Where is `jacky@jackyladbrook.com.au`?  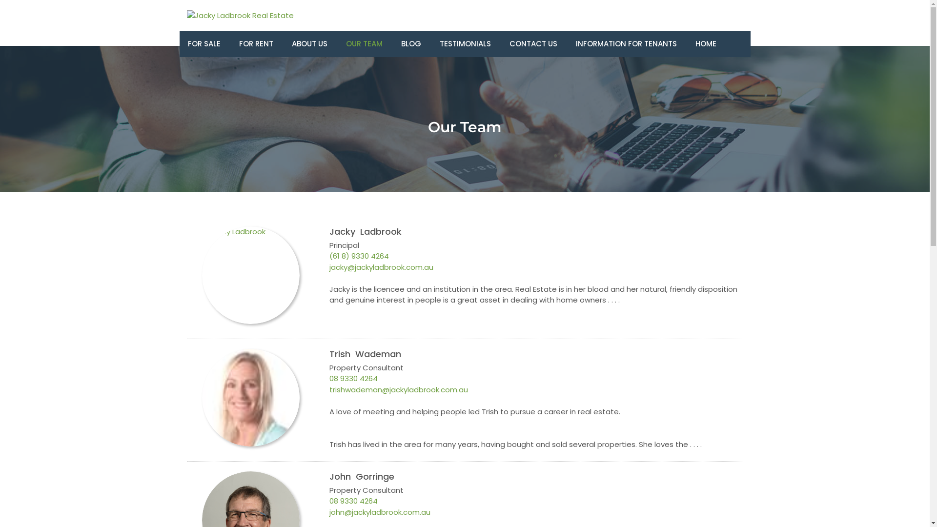 jacky@jackyladbrook.com.au is located at coordinates (382, 267).